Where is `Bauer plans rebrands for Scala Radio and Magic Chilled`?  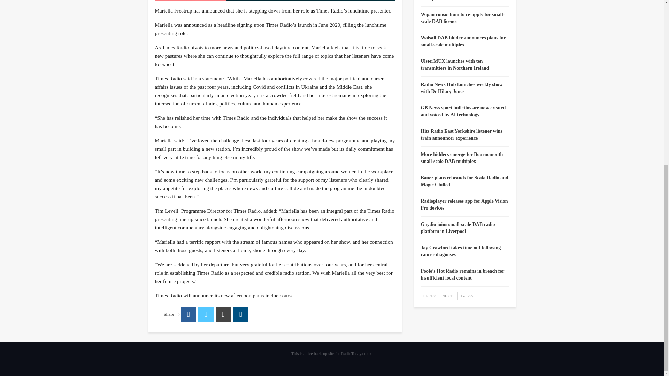 Bauer plans rebrands for Scala Radio and Magic Chilled is located at coordinates (464, 181).